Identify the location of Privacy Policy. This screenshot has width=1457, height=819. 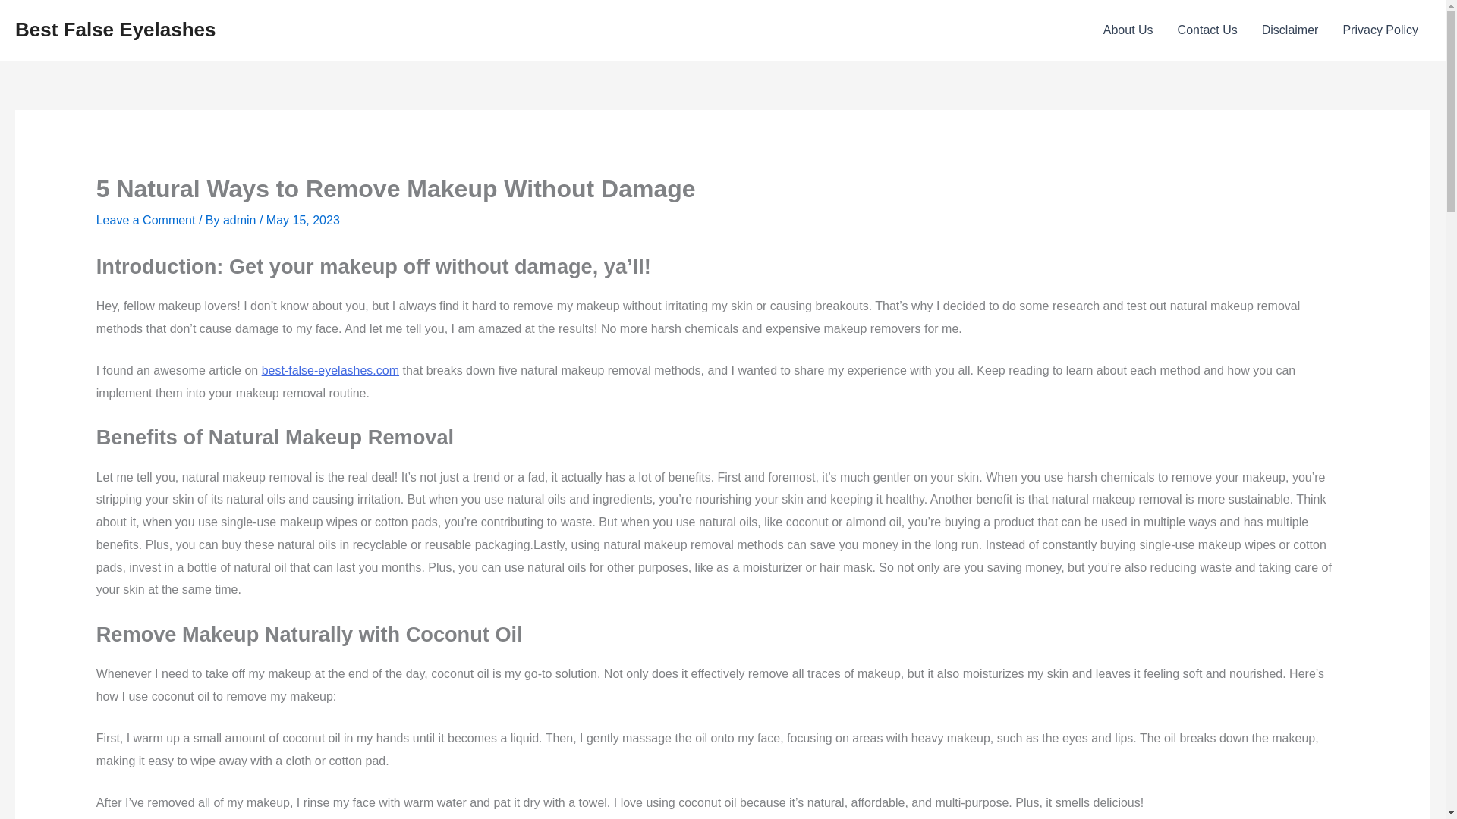
(1380, 30).